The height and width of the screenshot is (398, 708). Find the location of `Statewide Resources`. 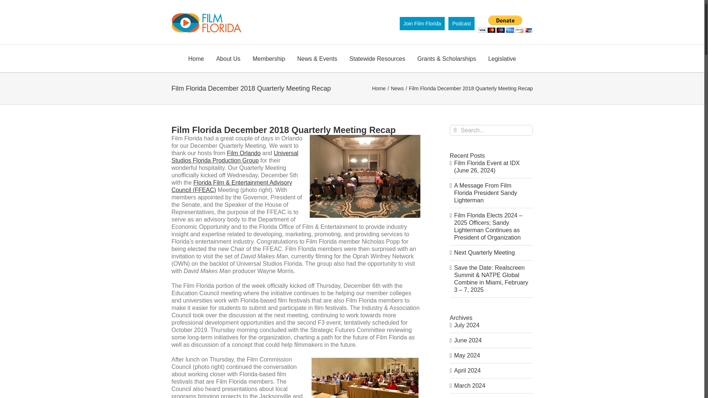

Statewide Resources is located at coordinates (377, 58).